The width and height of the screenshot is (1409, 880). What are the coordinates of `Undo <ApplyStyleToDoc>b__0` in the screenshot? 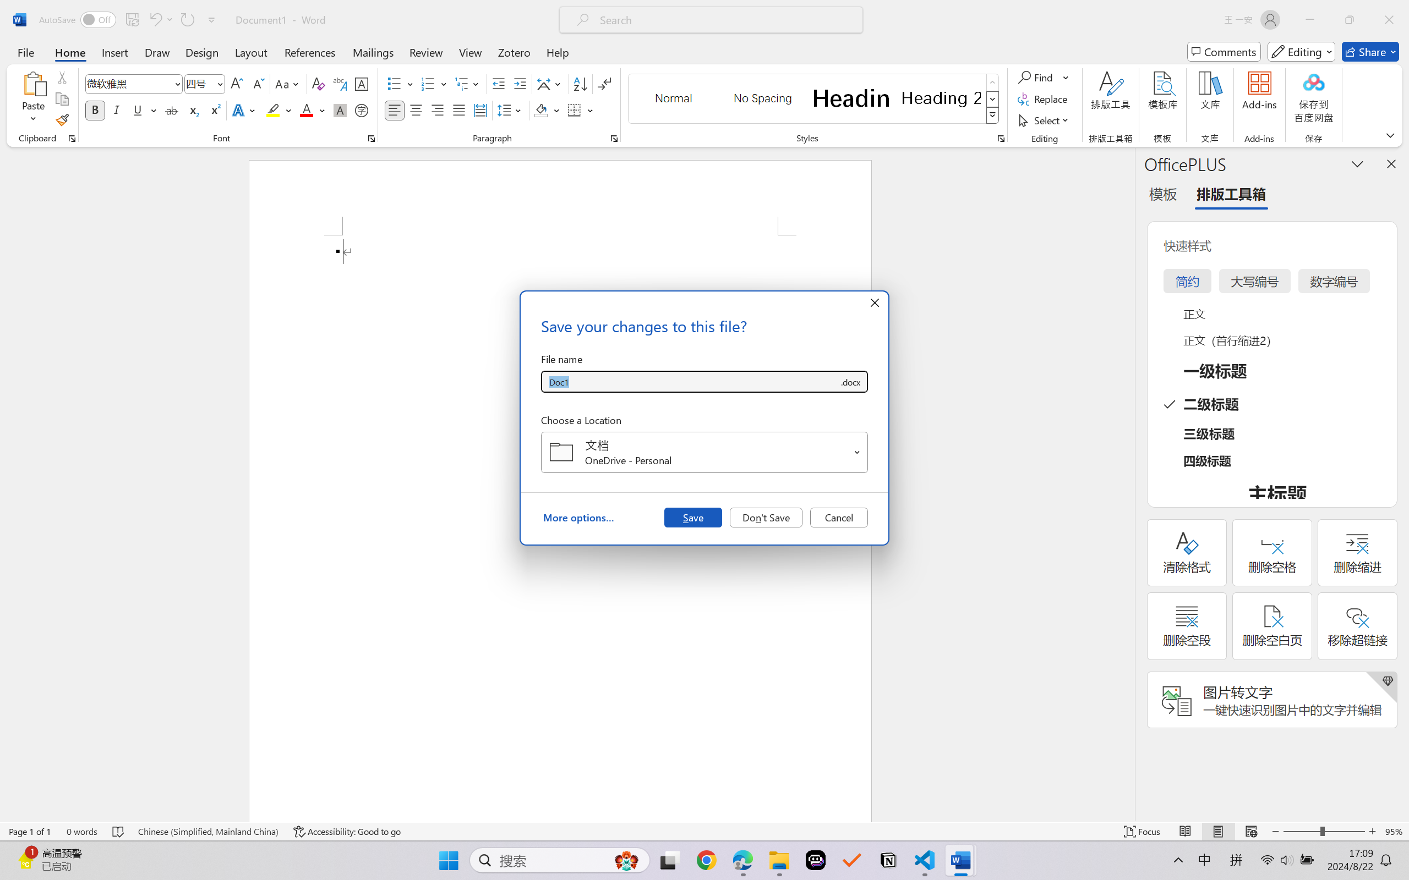 It's located at (161, 20).